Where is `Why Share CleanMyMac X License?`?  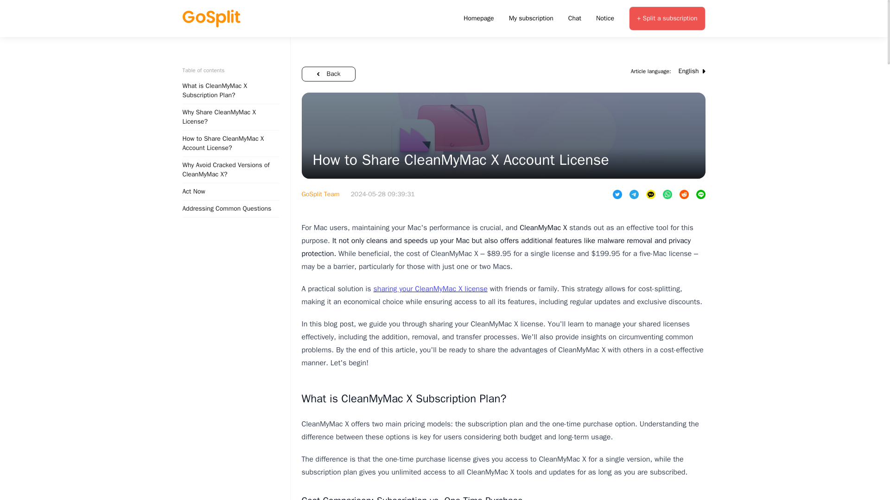
Why Share CleanMyMac X License? is located at coordinates (231, 117).